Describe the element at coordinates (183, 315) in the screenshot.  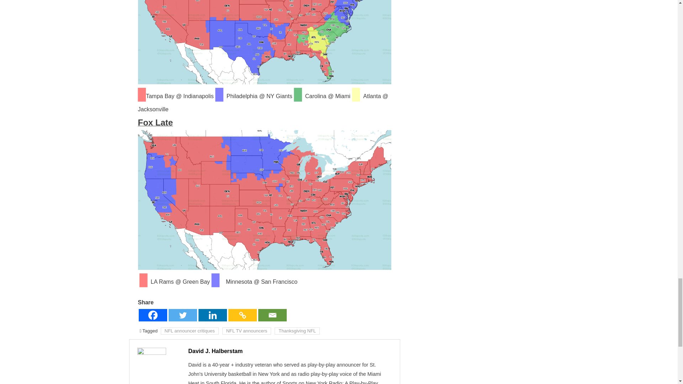
I see `Twitter` at that location.